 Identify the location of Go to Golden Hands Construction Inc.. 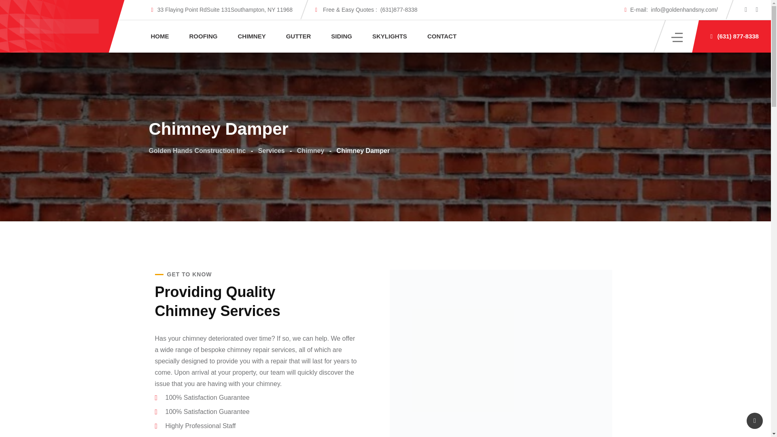
(197, 151).